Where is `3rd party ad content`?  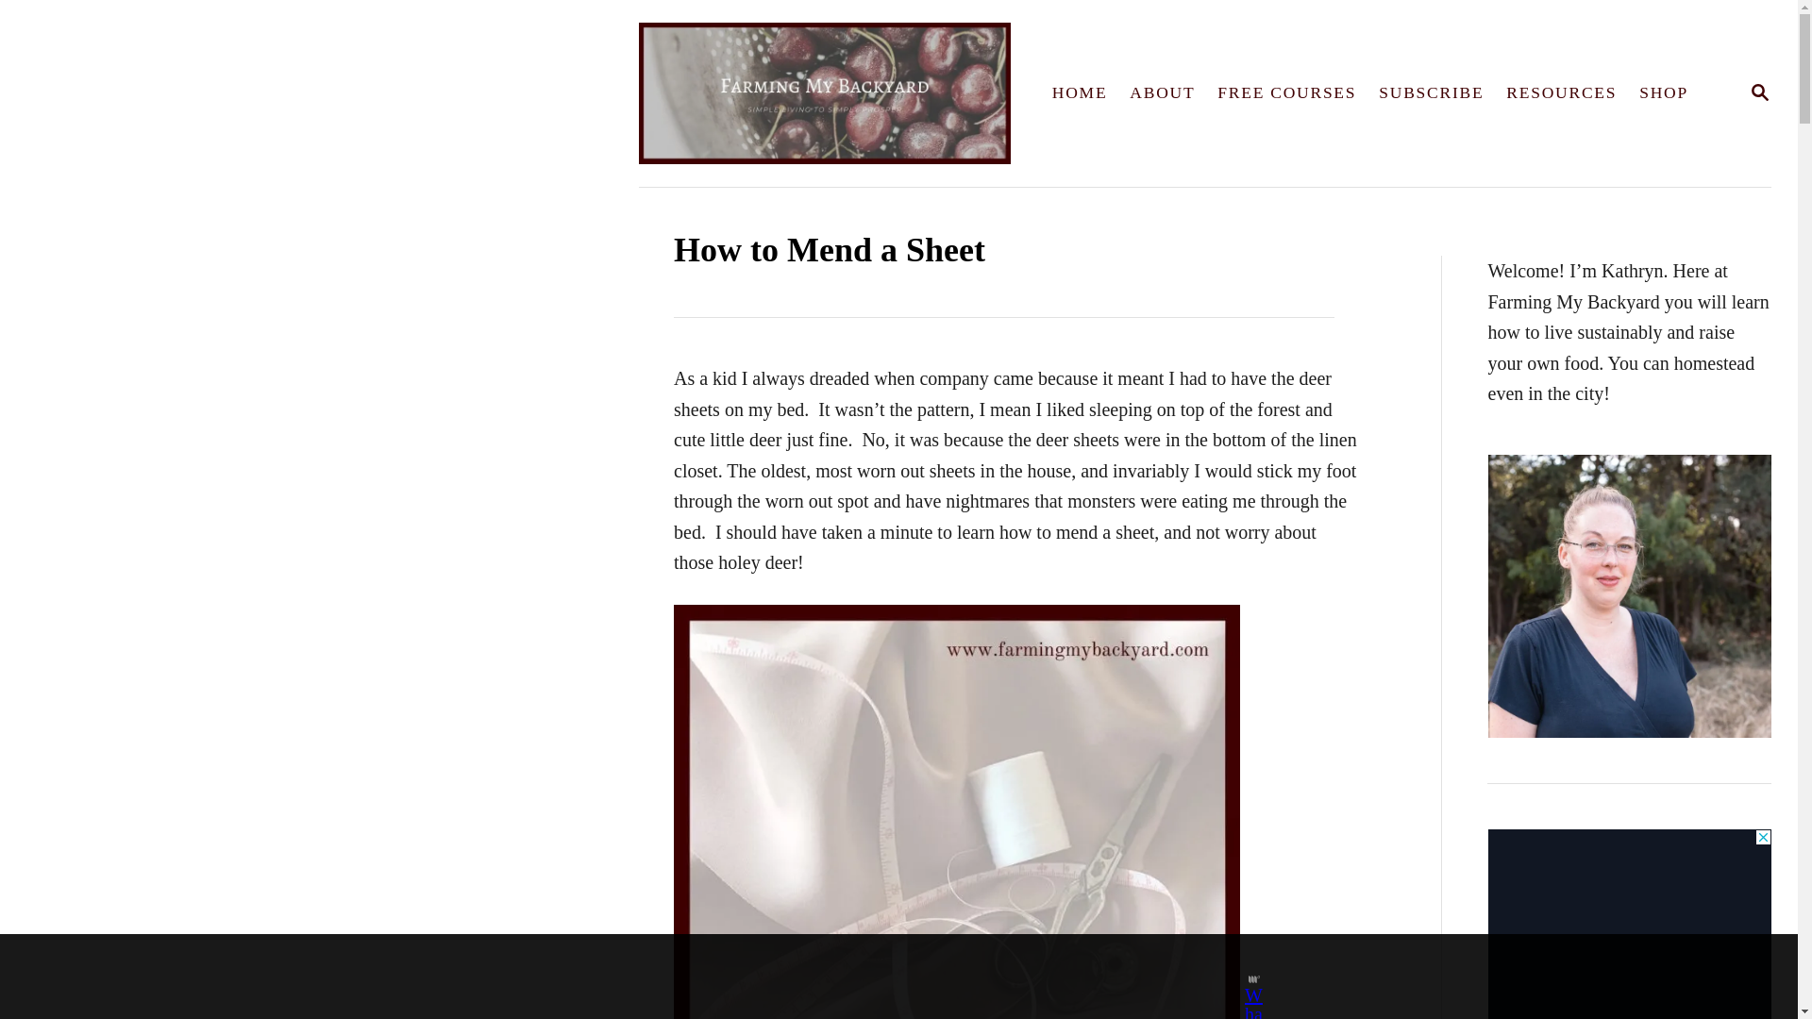
3rd party ad content is located at coordinates (1629, 924).